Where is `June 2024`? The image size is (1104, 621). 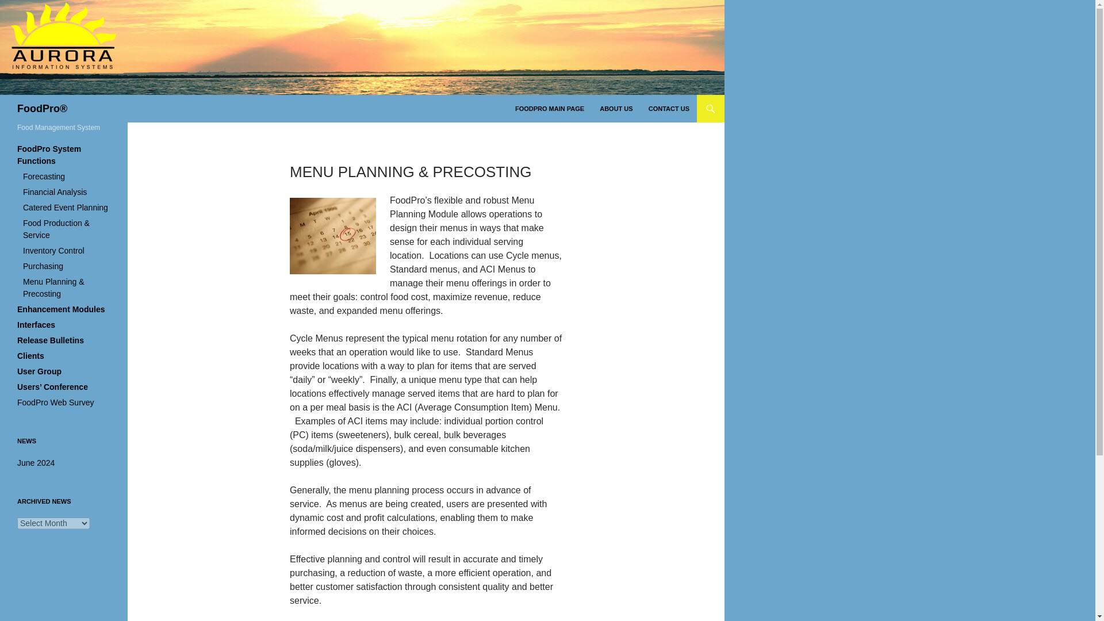
June 2024 is located at coordinates (36, 463).